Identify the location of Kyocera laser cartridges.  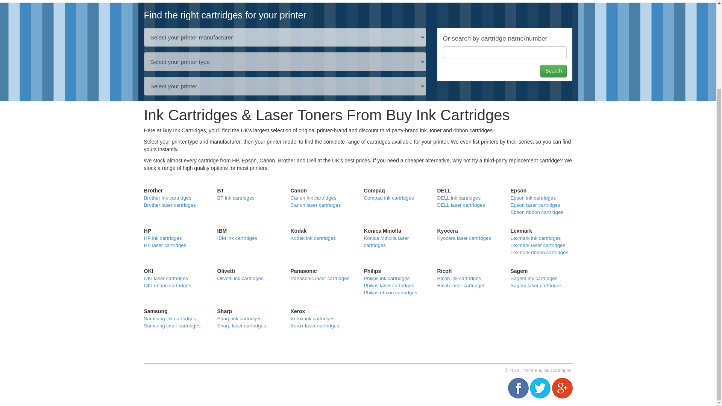
(464, 238).